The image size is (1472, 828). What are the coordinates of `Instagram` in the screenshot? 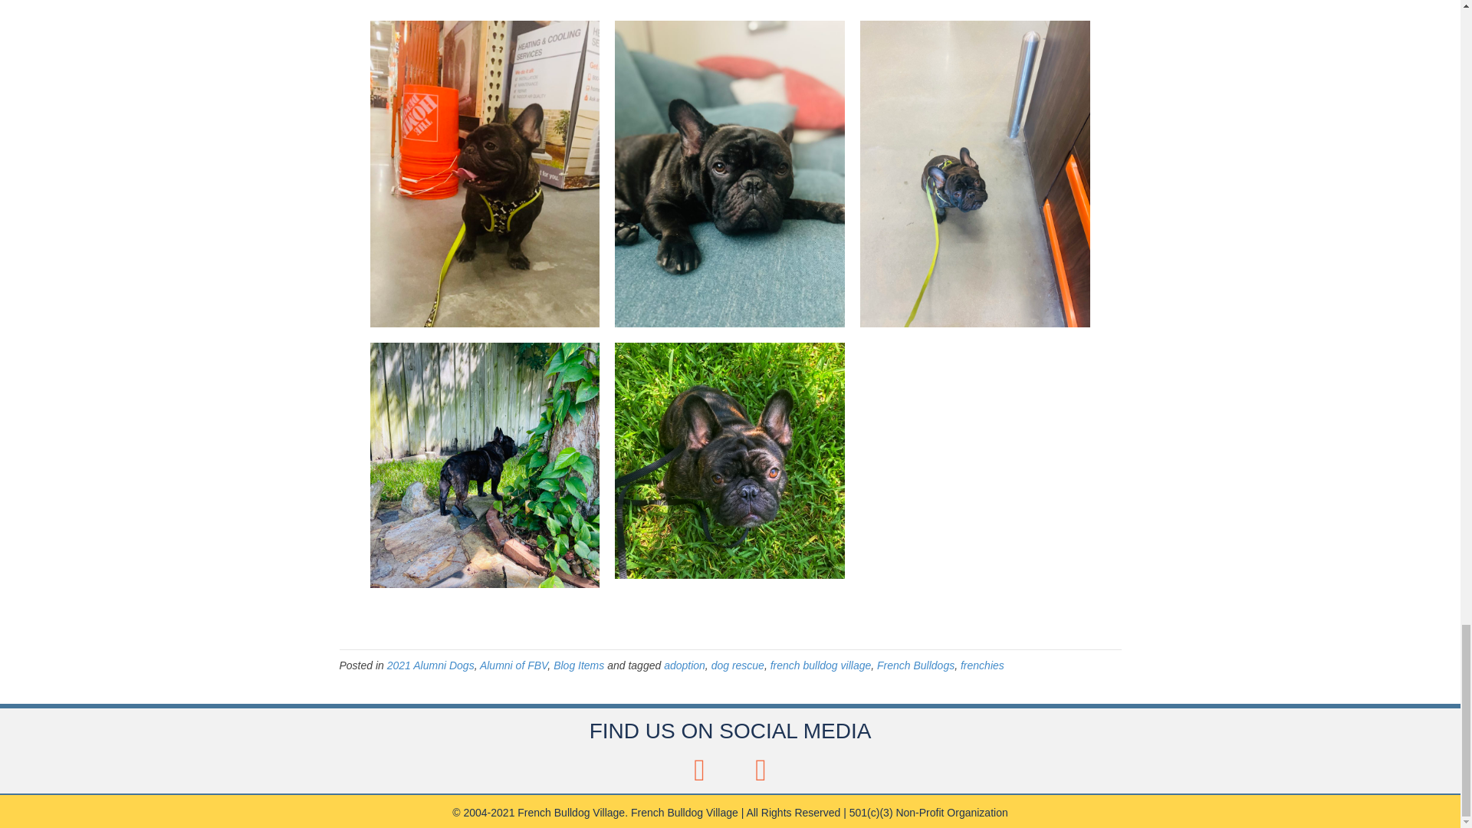 It's located at (760, 770).